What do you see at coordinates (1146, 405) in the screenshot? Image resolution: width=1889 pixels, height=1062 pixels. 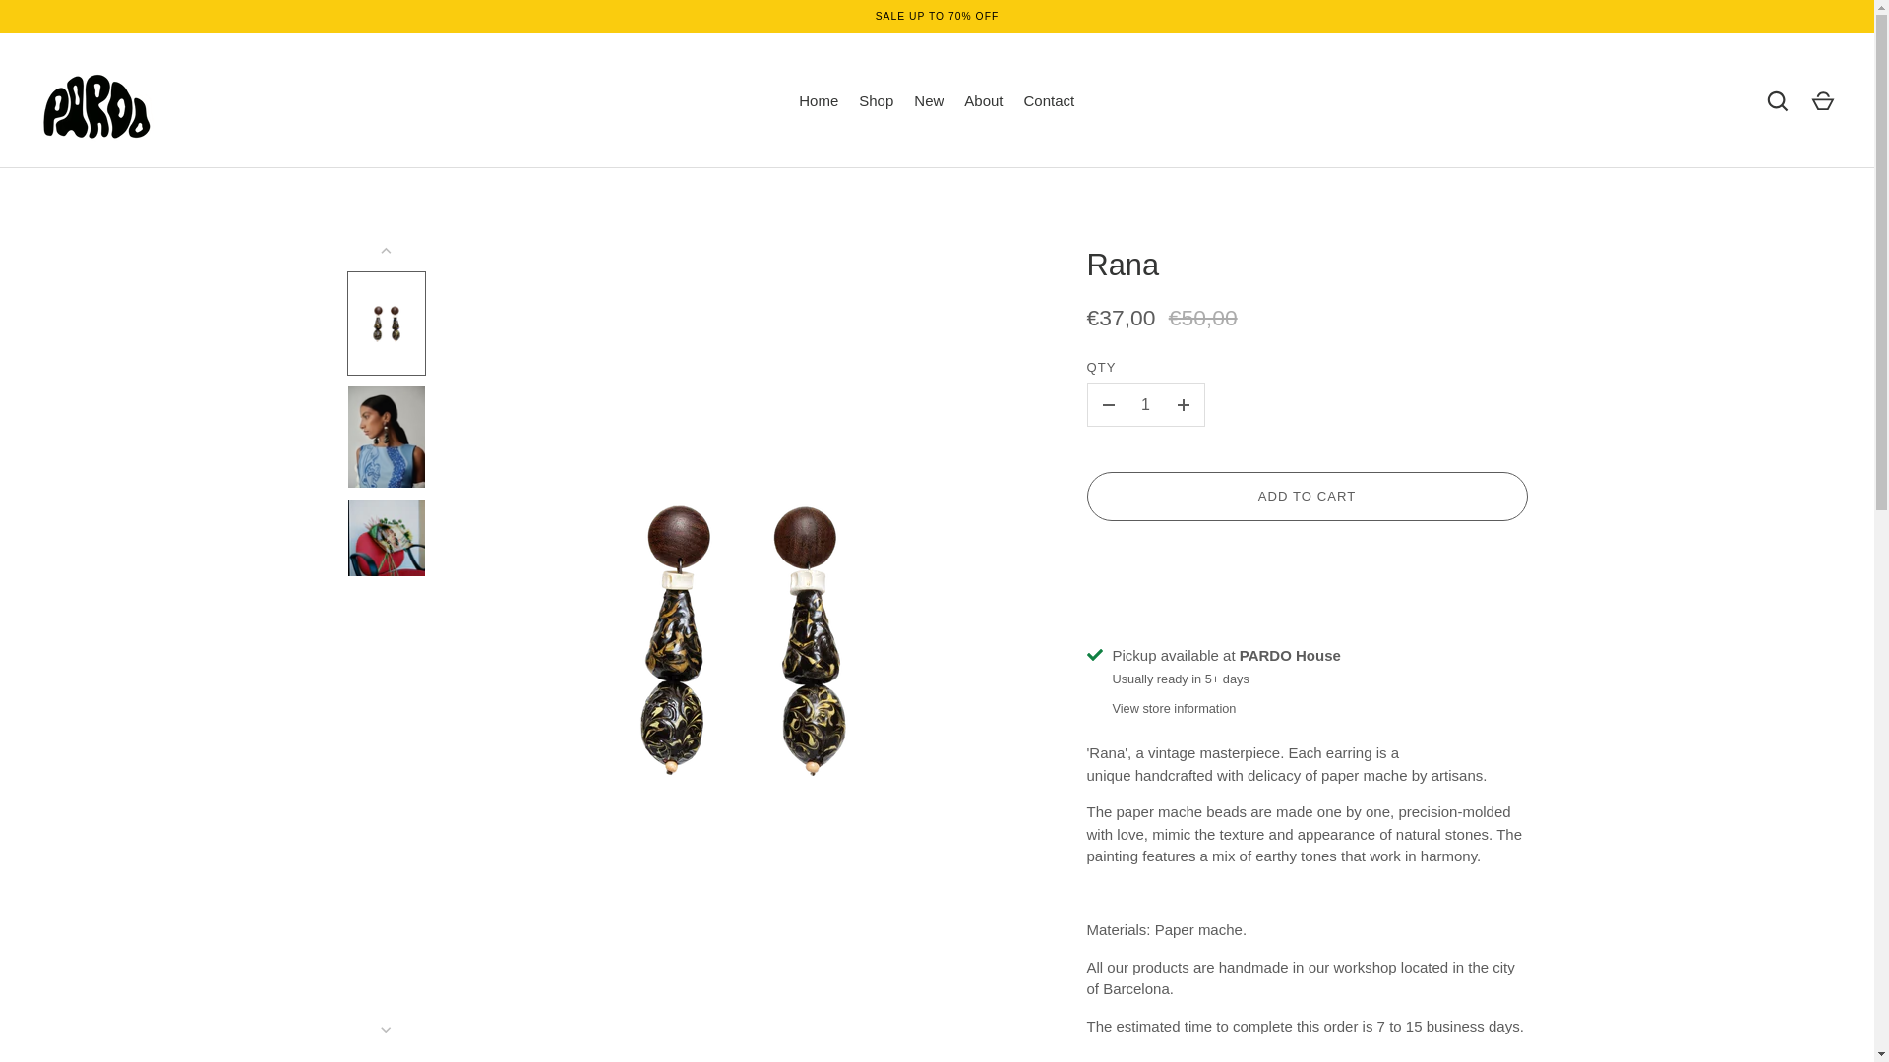 I see `1` at bounding box center [1146, 405].